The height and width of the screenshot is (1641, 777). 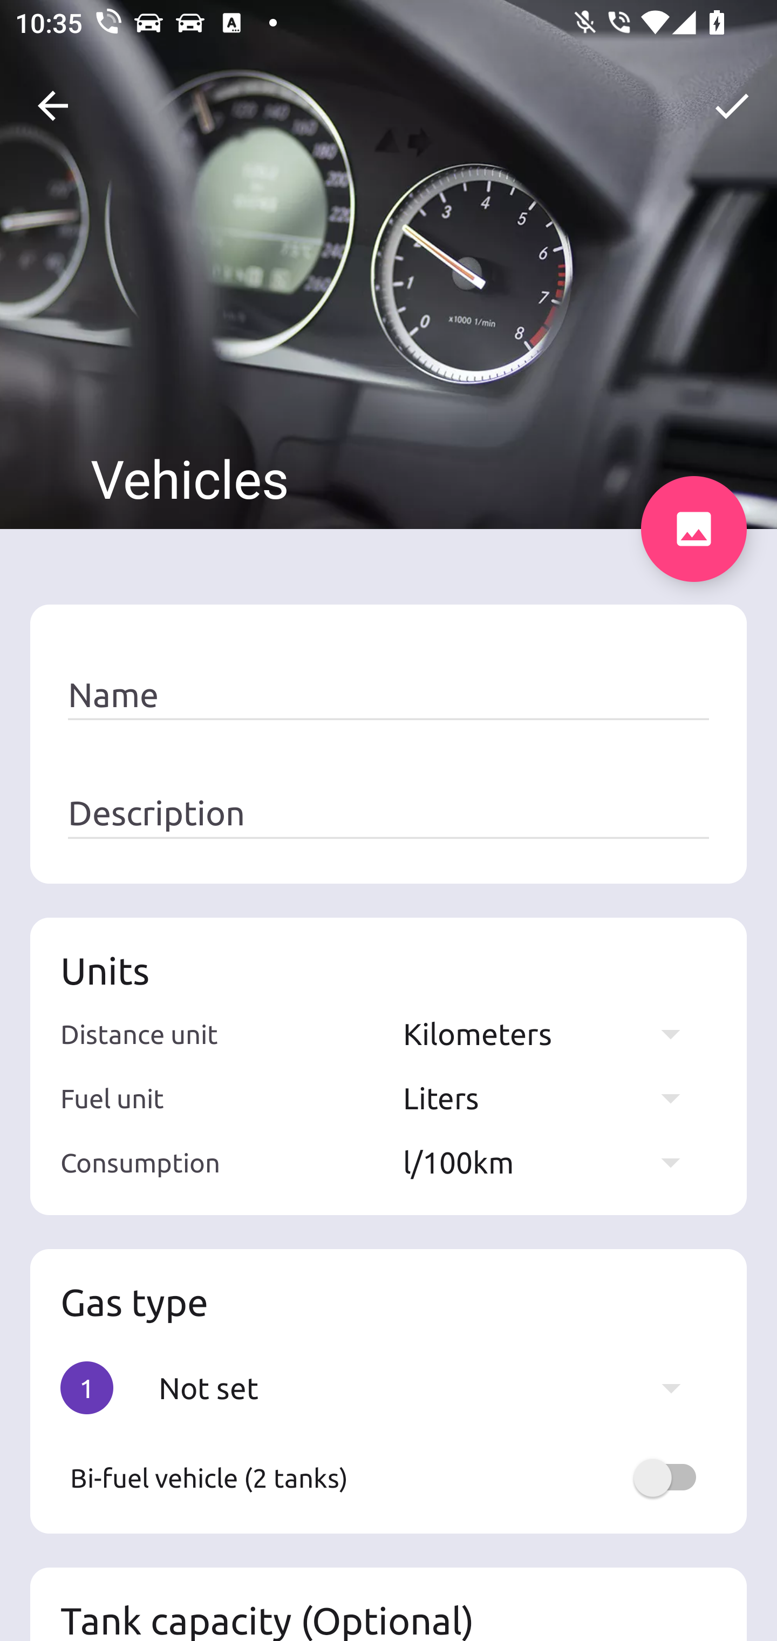 What do you see at coordinates (430, 1387) in the screenshot?
I see `Not set` at bounding box center [430, 1387].